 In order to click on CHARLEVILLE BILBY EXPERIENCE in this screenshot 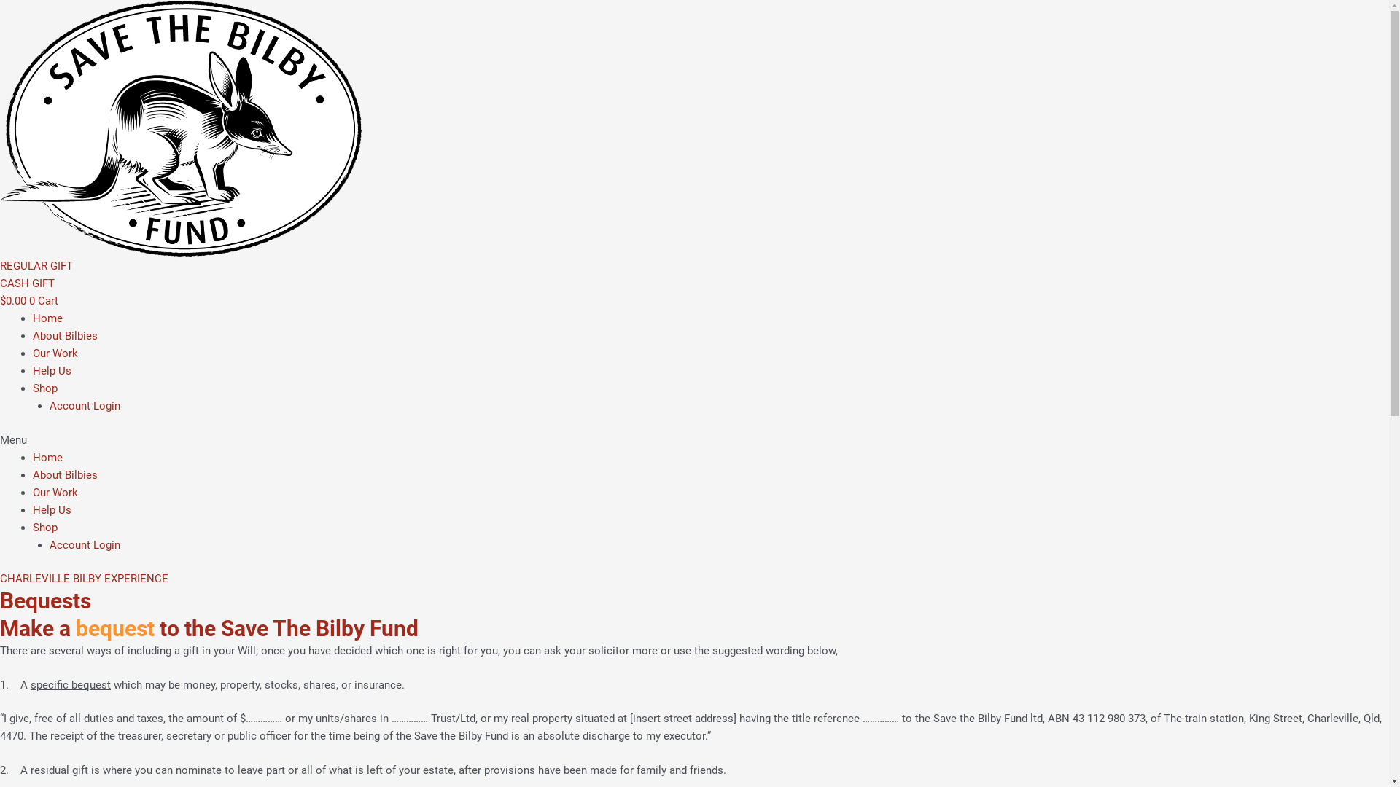, I will do `click(85, 579)`.